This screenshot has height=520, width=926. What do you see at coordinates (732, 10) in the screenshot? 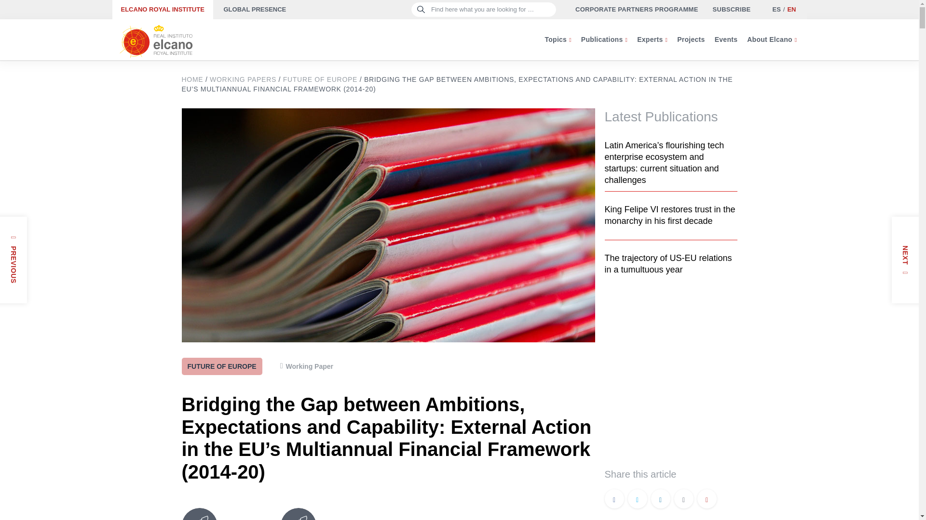
I see `SUBSCRIBE` at bounding box center [732, 10].